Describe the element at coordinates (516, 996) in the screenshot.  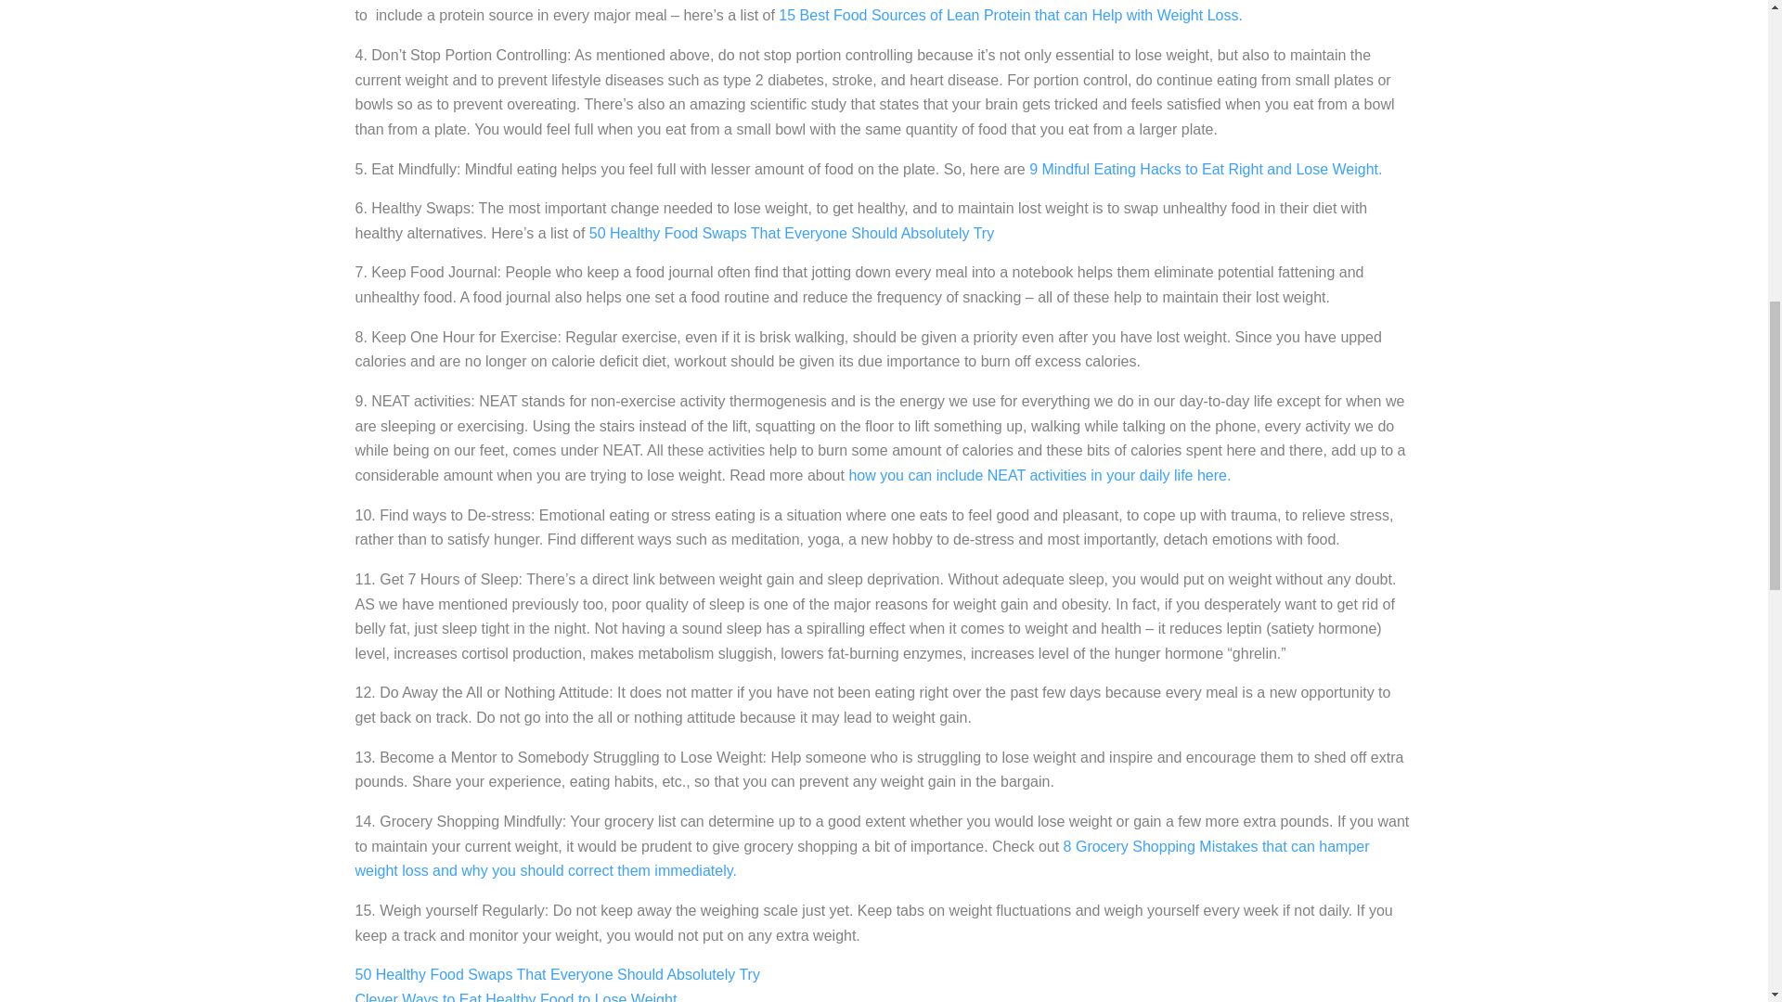
I see `Clever Ways to Eat Healthy Food to Lose Weight` at that location.